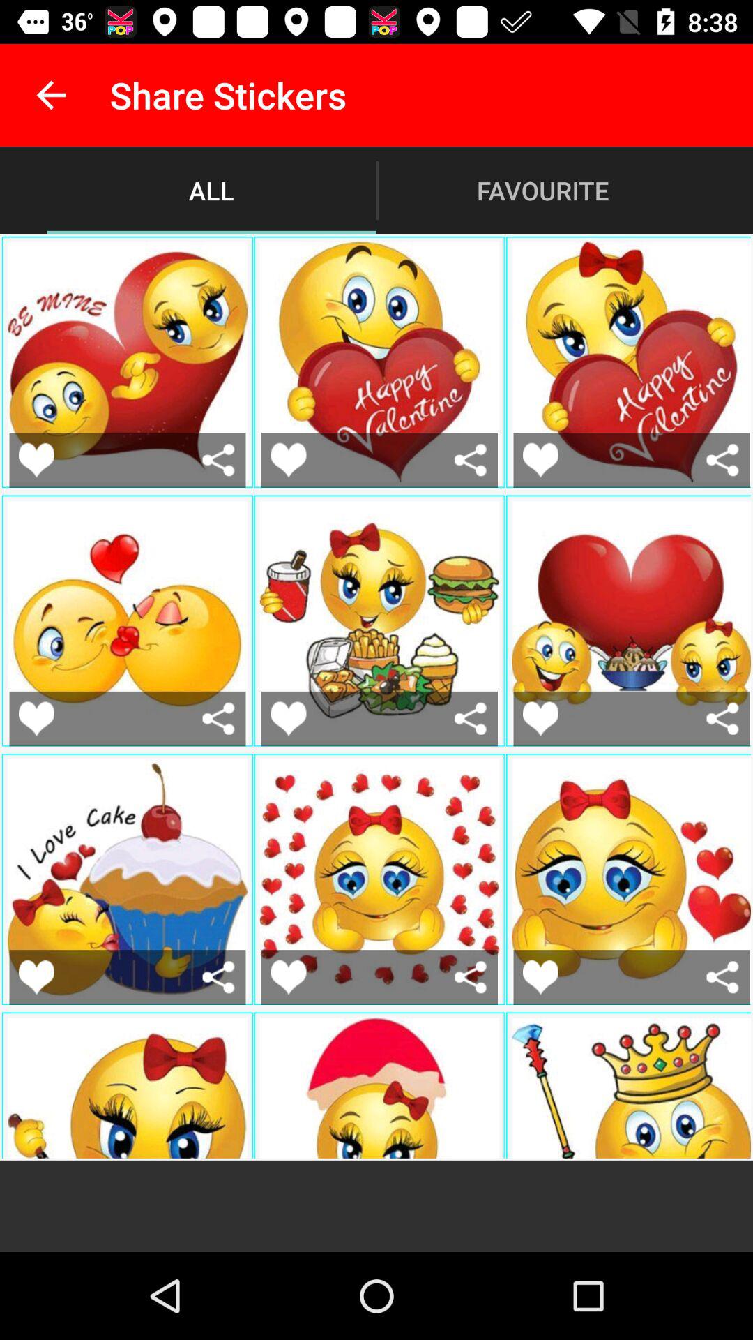  What do you see at coordinates (219, 719) in the screenshot?
I see `share the image` at bounding box center [219, 719].